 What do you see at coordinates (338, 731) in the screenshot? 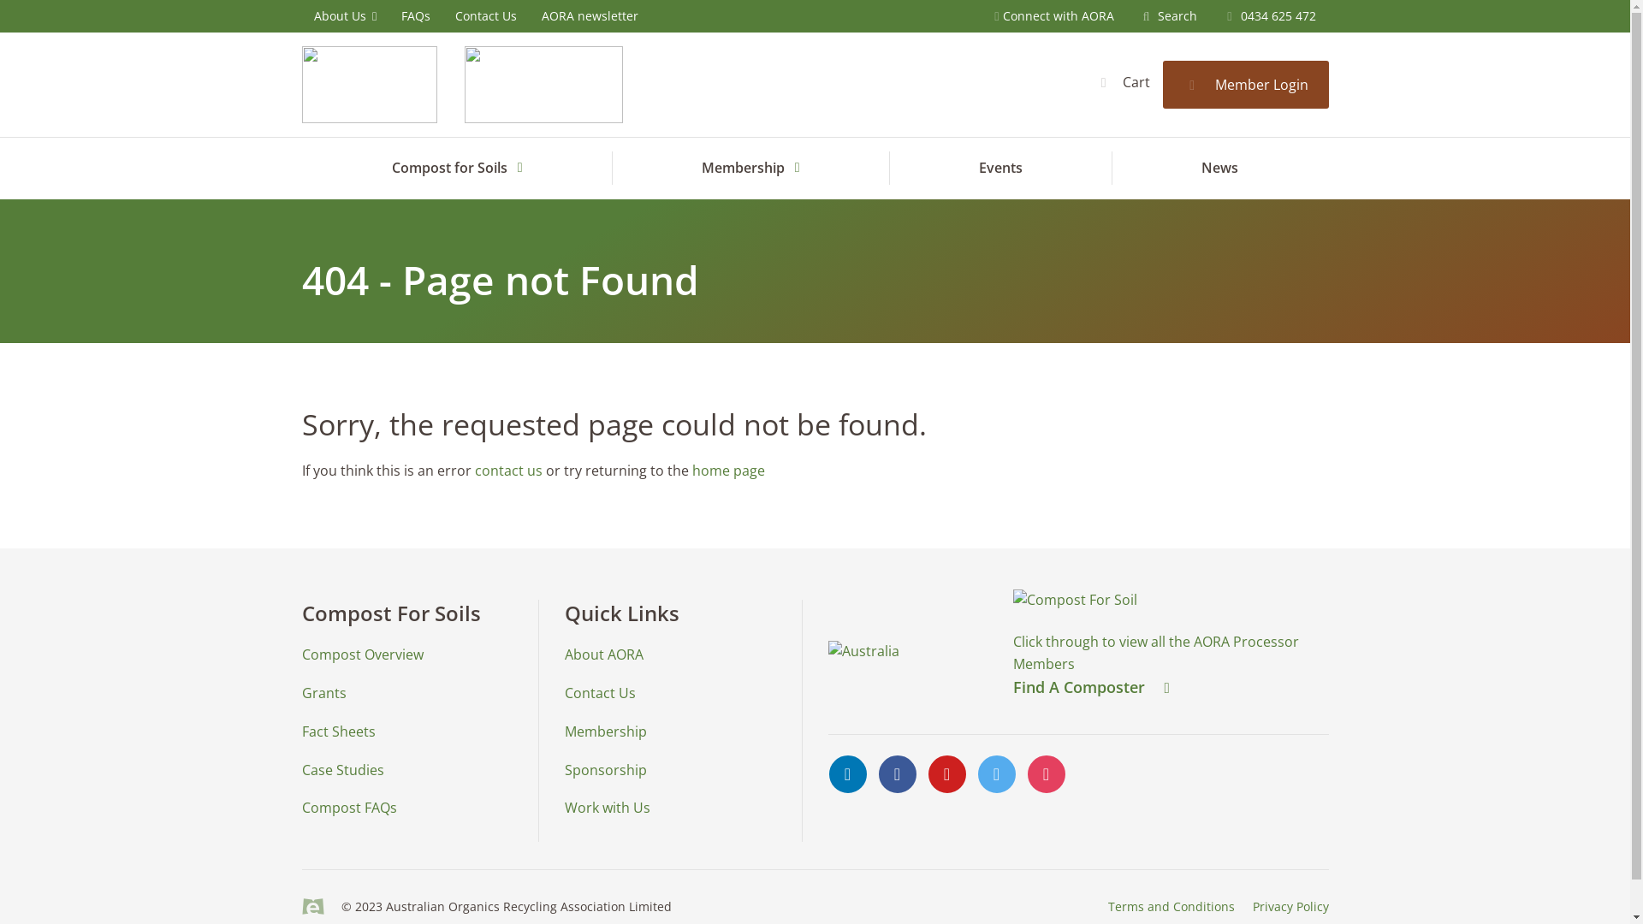
I see `Fact Sheets` at bounding box center [338, 731].